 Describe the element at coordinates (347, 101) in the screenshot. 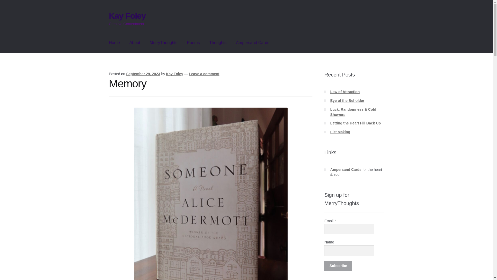

I see `Eye of the Beholder` at that location.